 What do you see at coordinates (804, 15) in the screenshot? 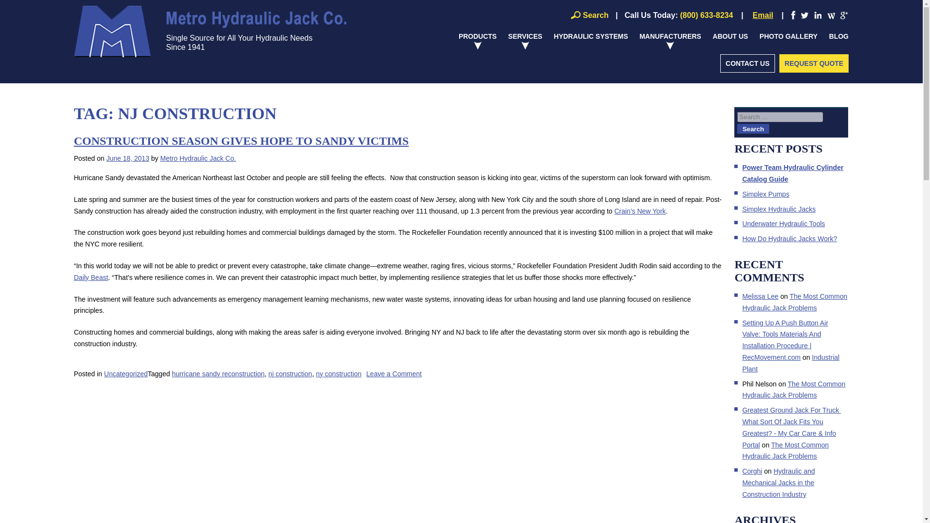
I see `Metro Hydraulic Jack Co.` at bounding box center [804, 15].